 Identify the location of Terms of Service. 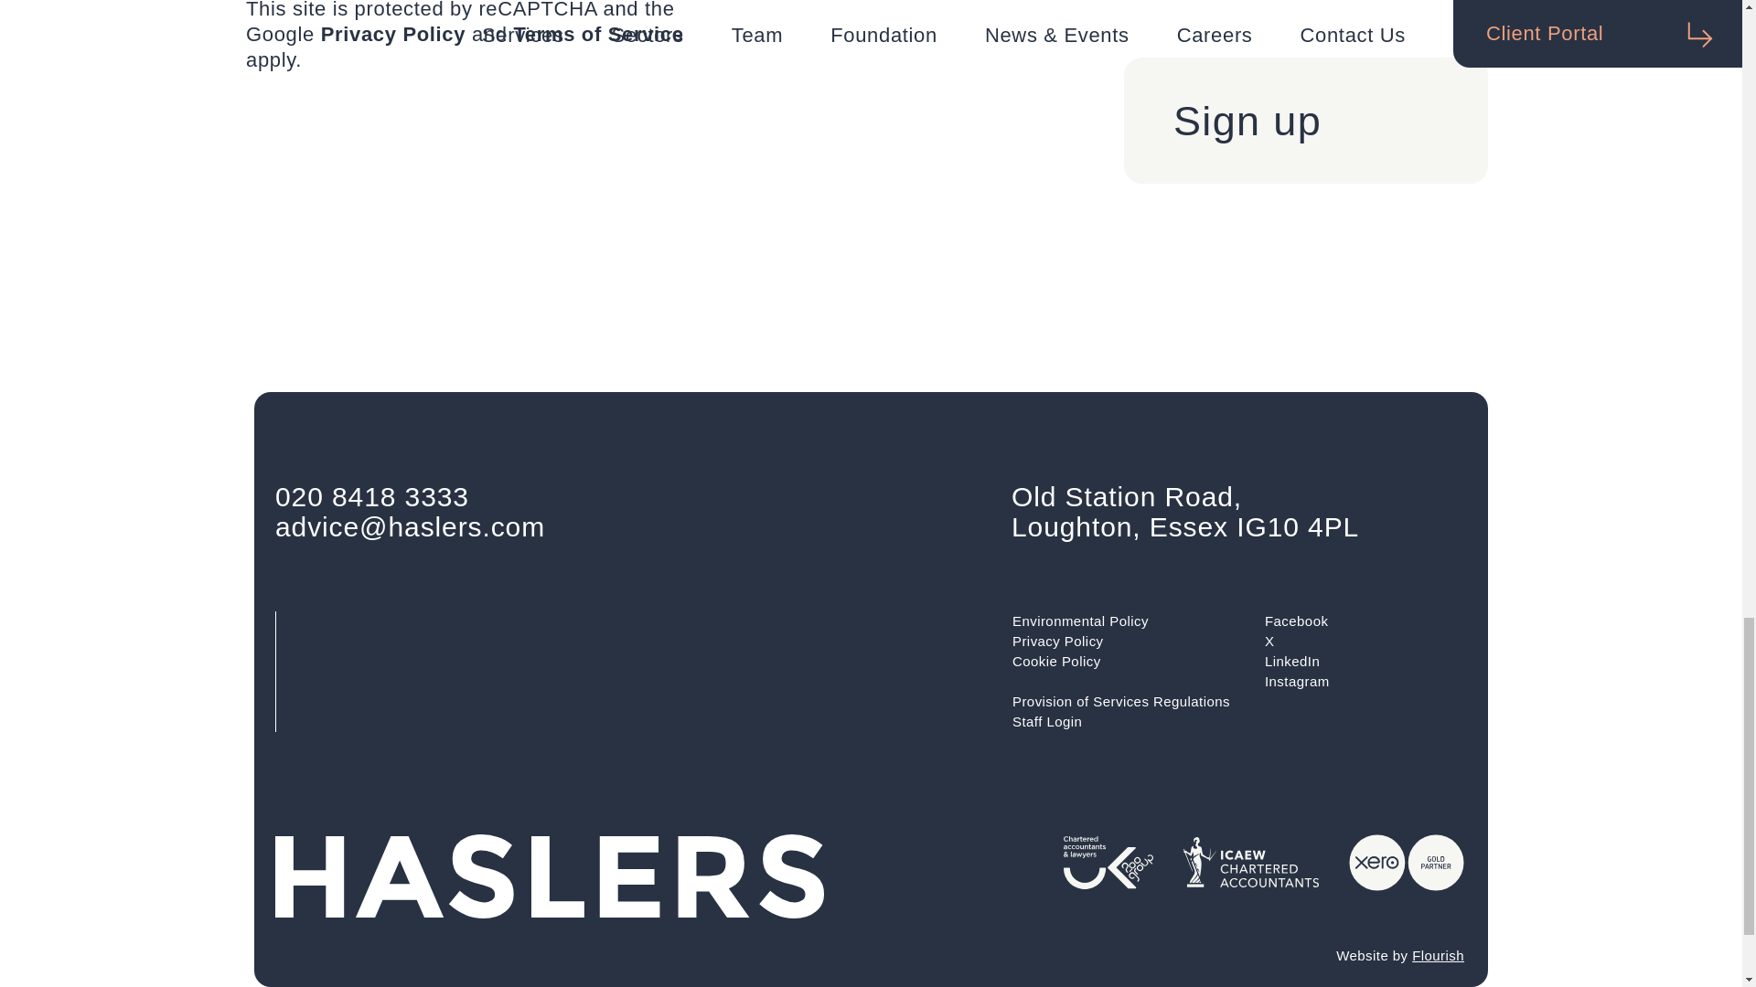
(597, 33).